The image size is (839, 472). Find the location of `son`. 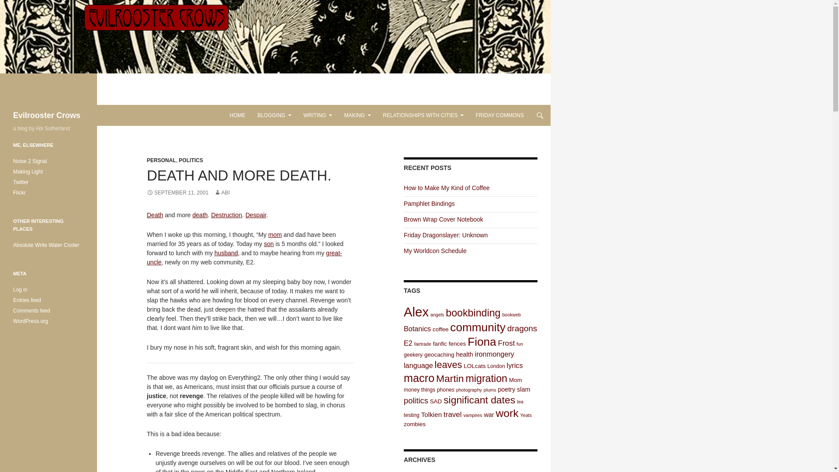

son is located at coordinates (269, 243).